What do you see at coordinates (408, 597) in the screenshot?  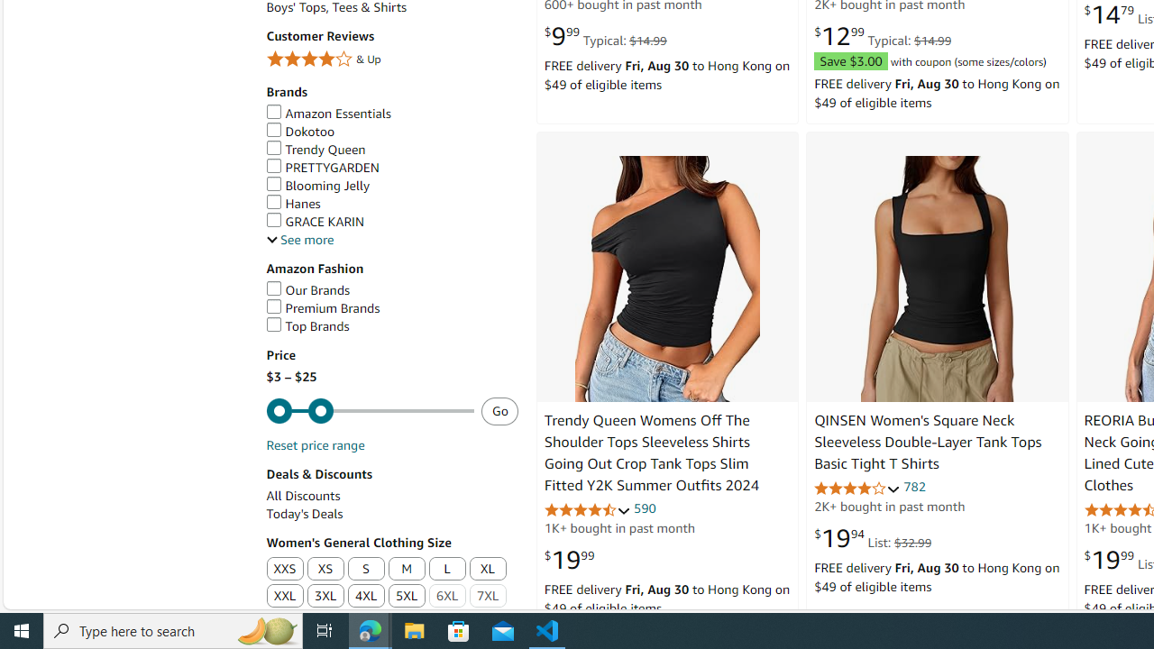 I see `5XL` at bounding box center [408, 597].